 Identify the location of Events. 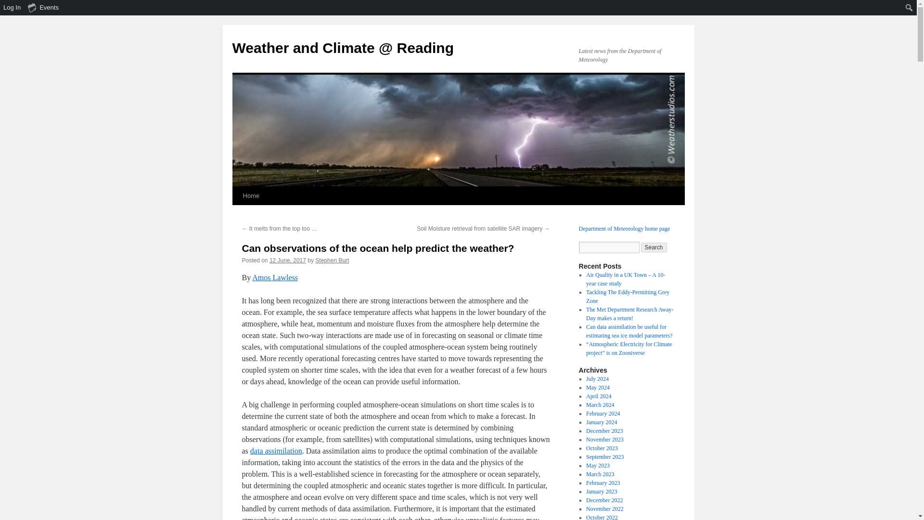
(43, 8).